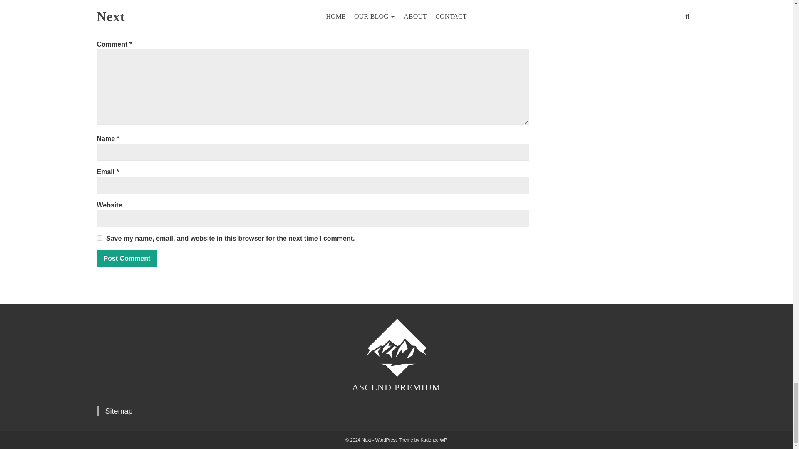  I want to click on yes, so click(99, 238).